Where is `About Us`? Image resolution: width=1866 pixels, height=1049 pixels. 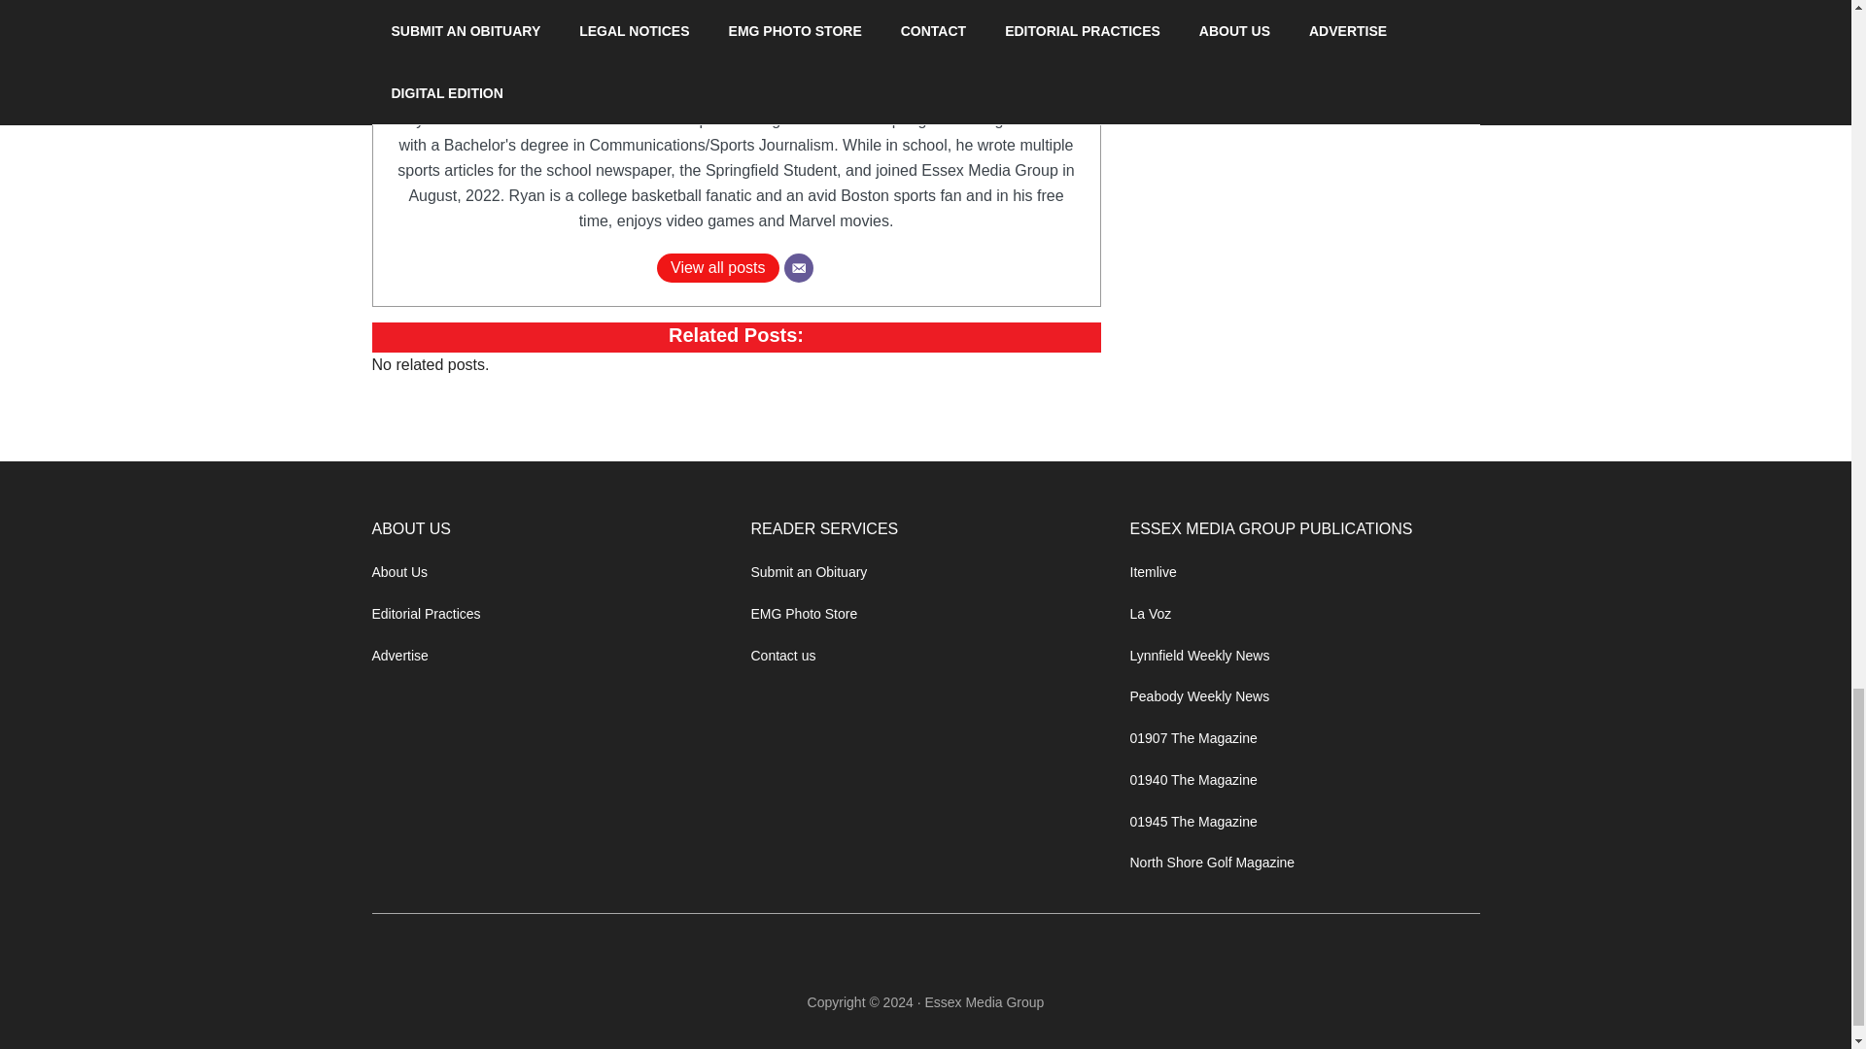
About Us is located at coordinates (398, 572).